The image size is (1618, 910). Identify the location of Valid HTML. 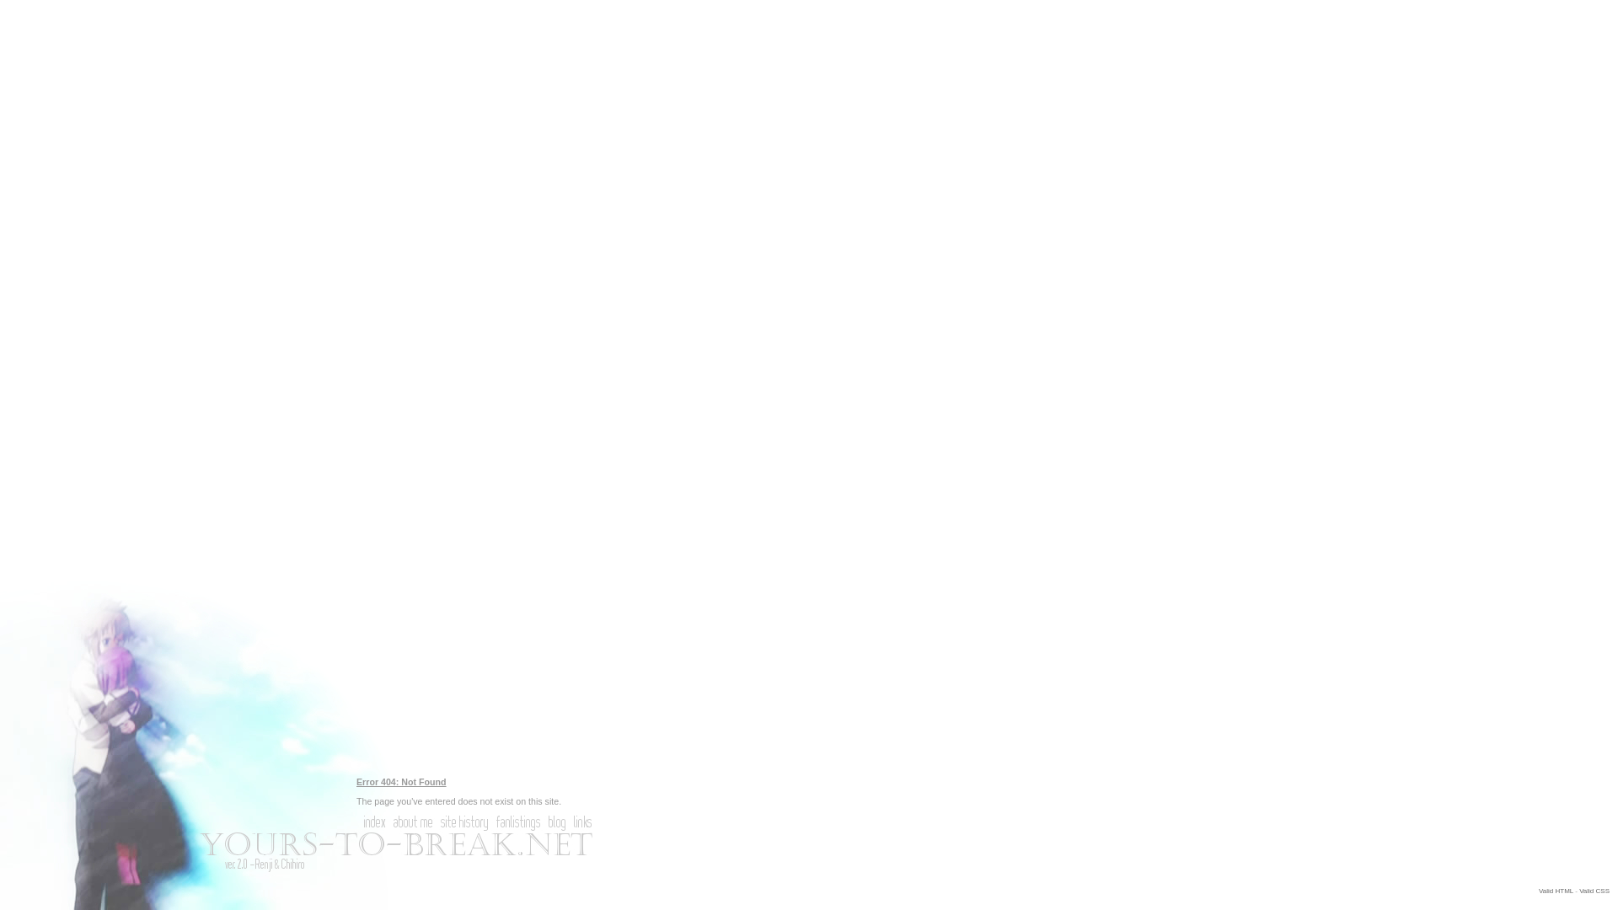
(1556, 891).